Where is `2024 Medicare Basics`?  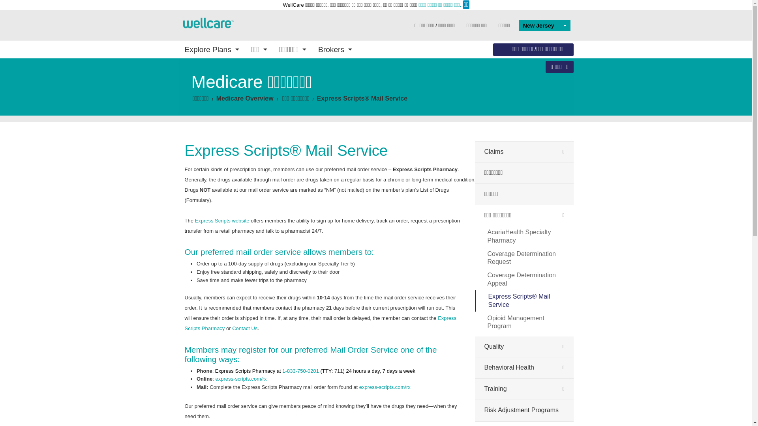 2024 Medicare Basics is located at coordinates (330, 101).